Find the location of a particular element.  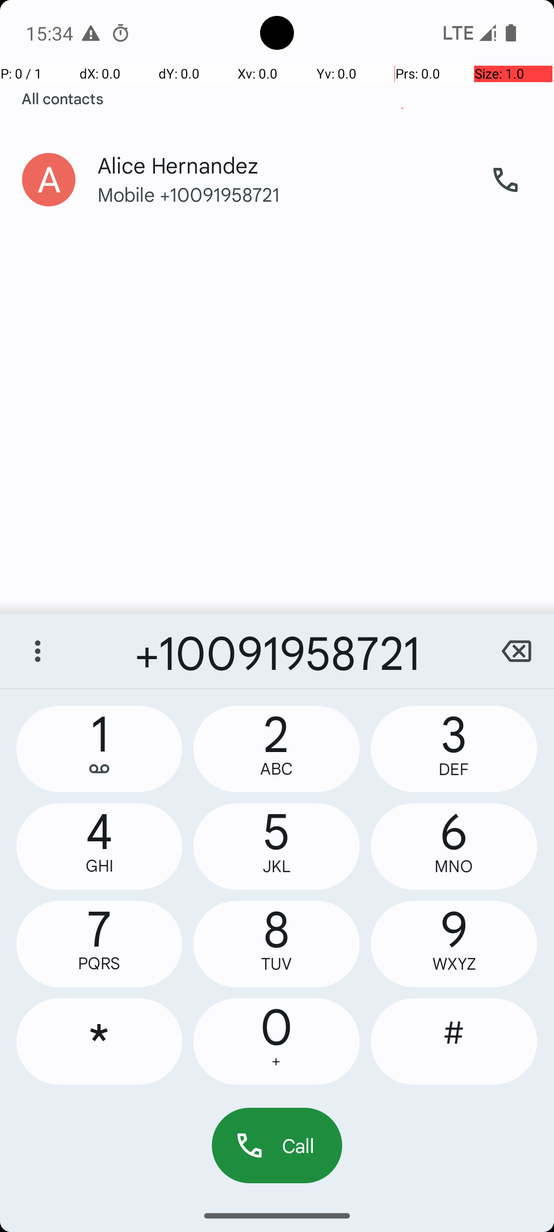

TUV is located at coordinates (276, 964).